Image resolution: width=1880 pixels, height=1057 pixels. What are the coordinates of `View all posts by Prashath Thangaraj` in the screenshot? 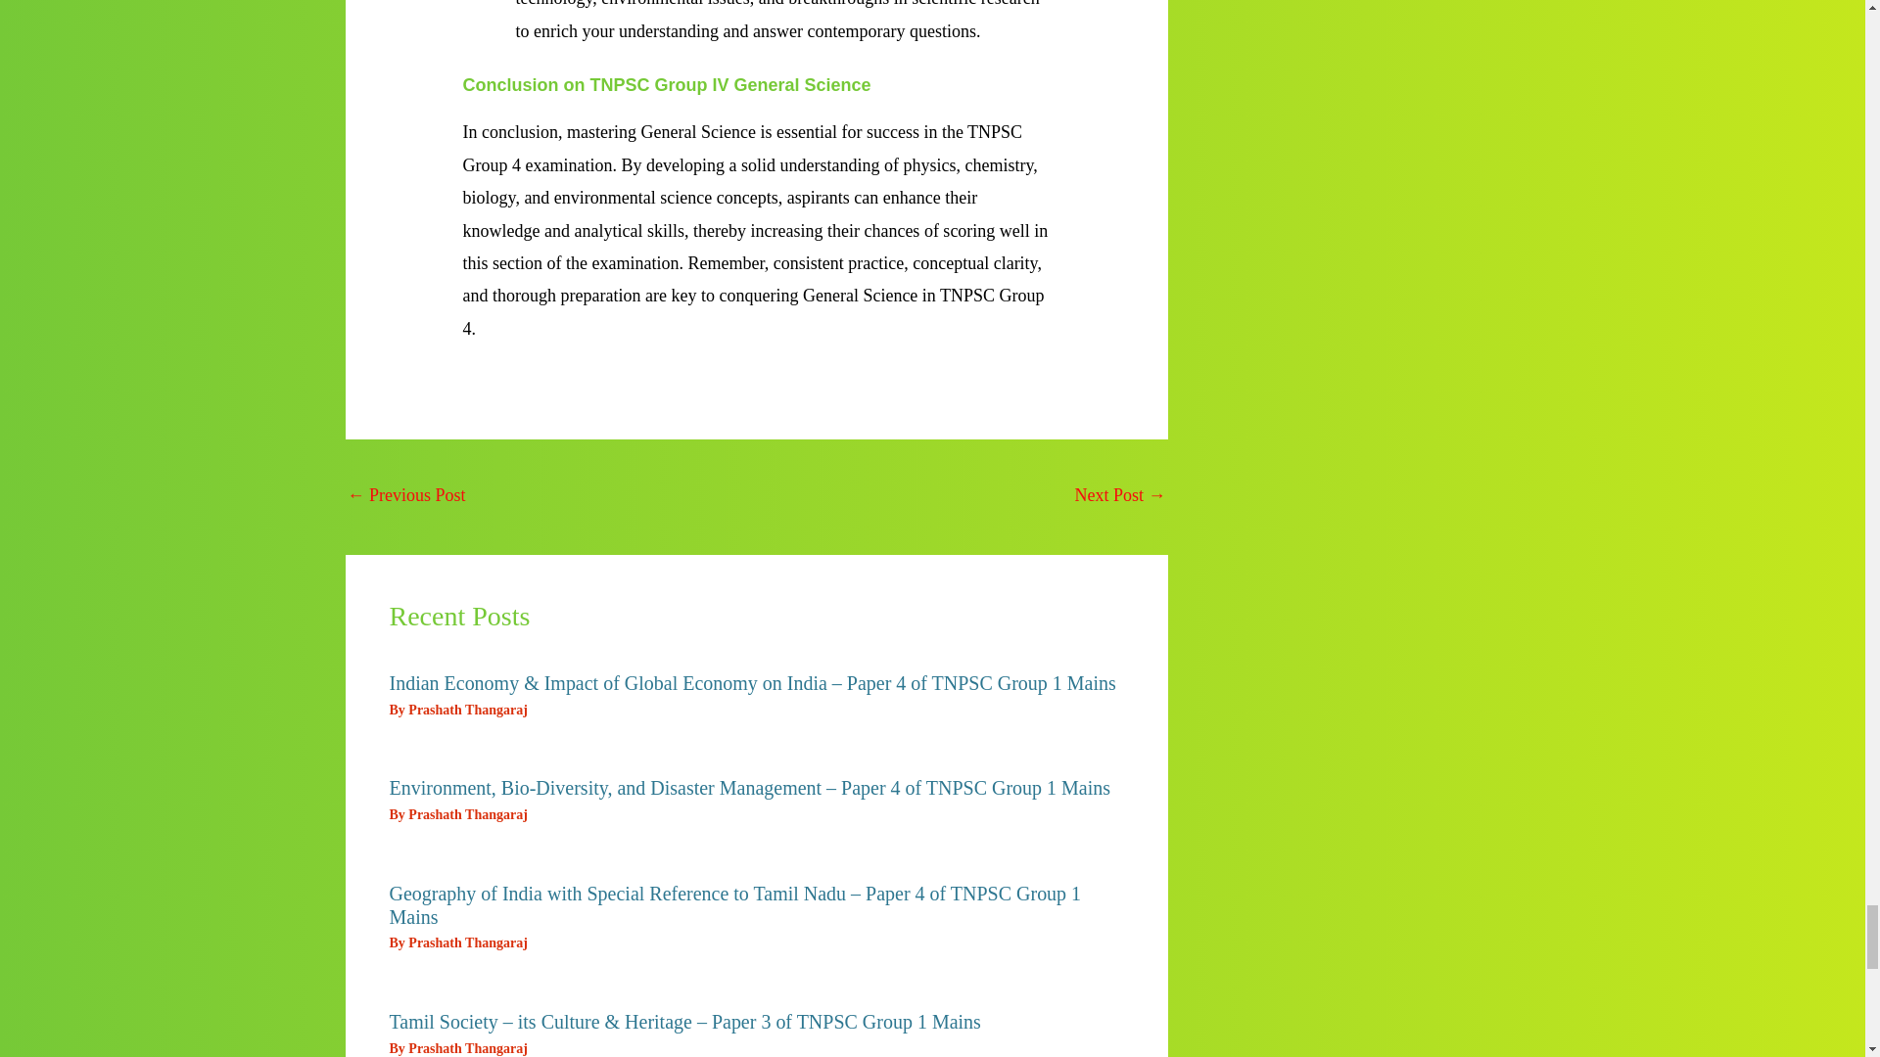 It's located at (466, 1047).